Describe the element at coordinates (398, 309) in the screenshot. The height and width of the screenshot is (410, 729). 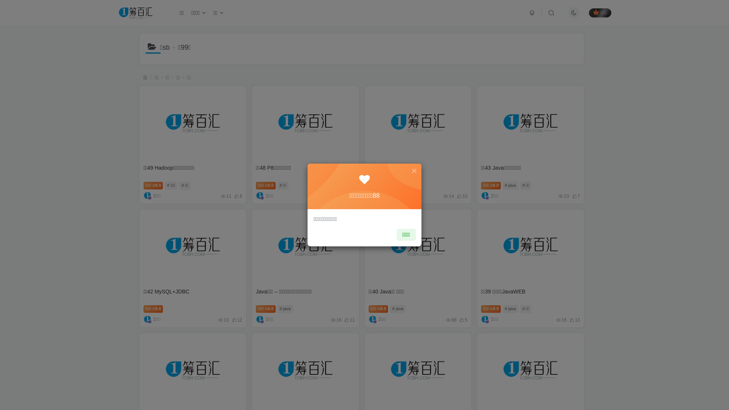
I see `# java` at that location.